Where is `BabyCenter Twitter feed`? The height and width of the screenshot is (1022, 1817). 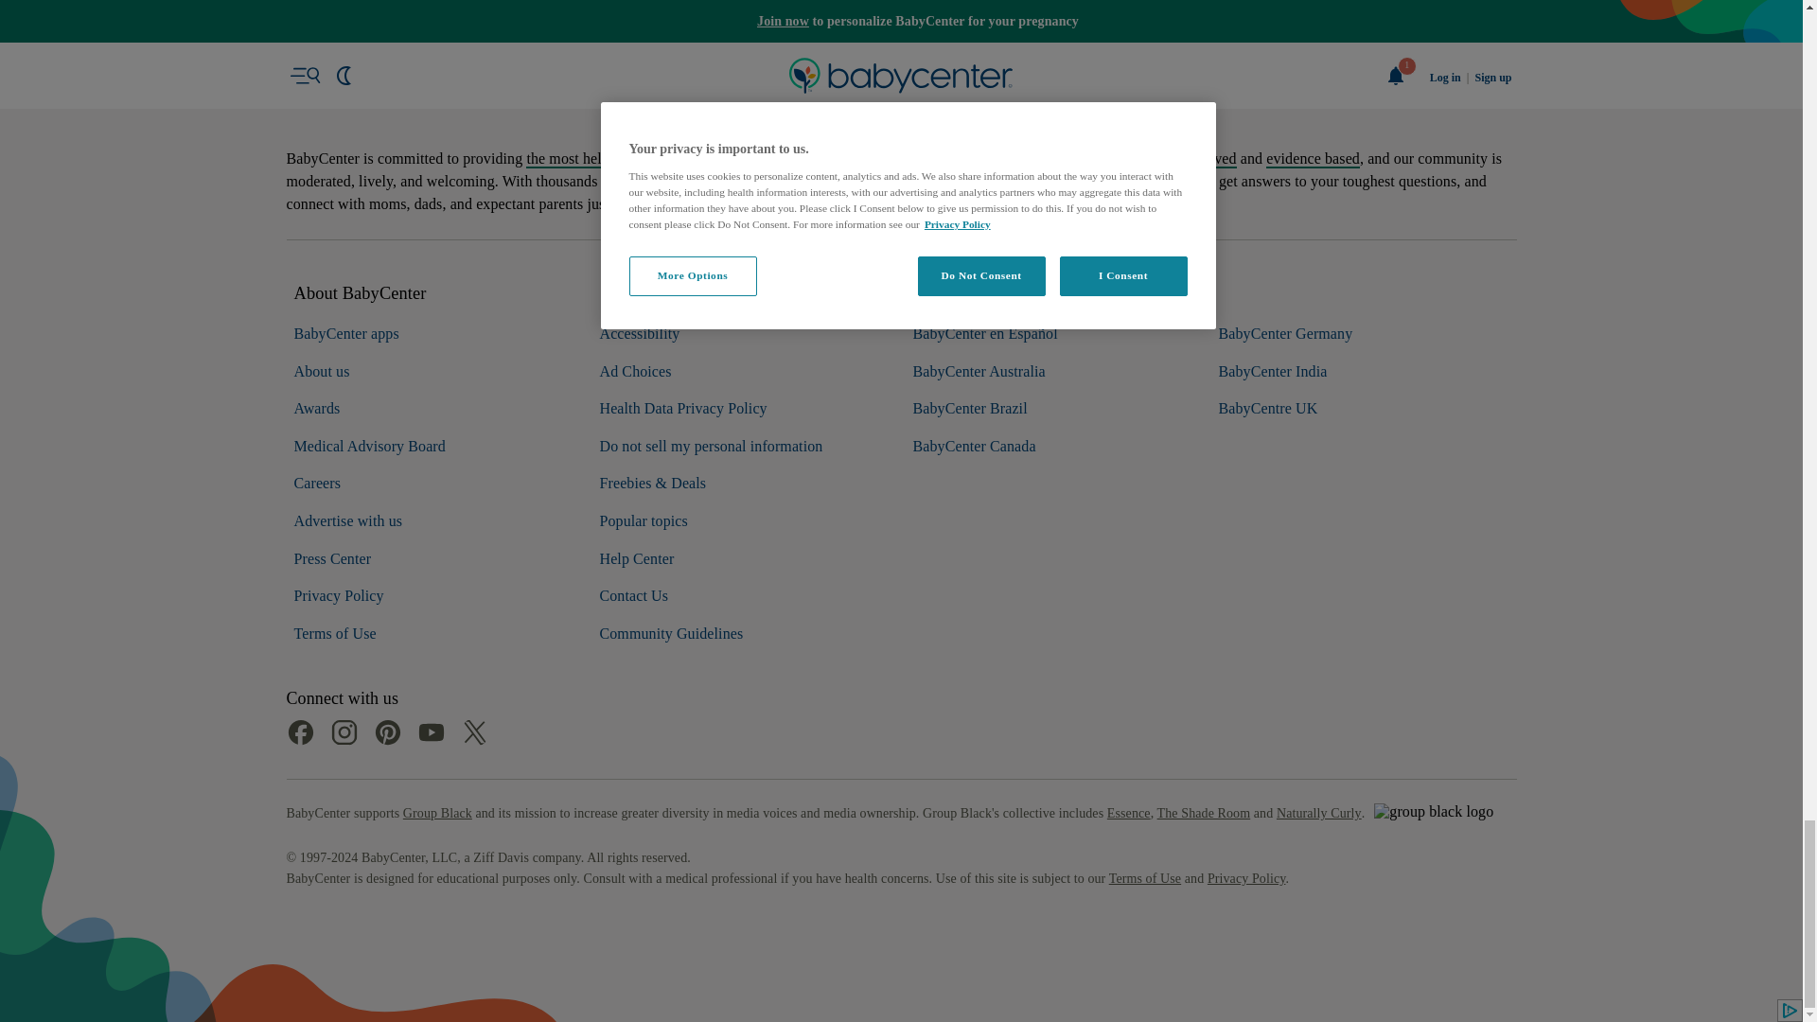
BabyCenter Twitter feed is located at coordinates (473, 914).